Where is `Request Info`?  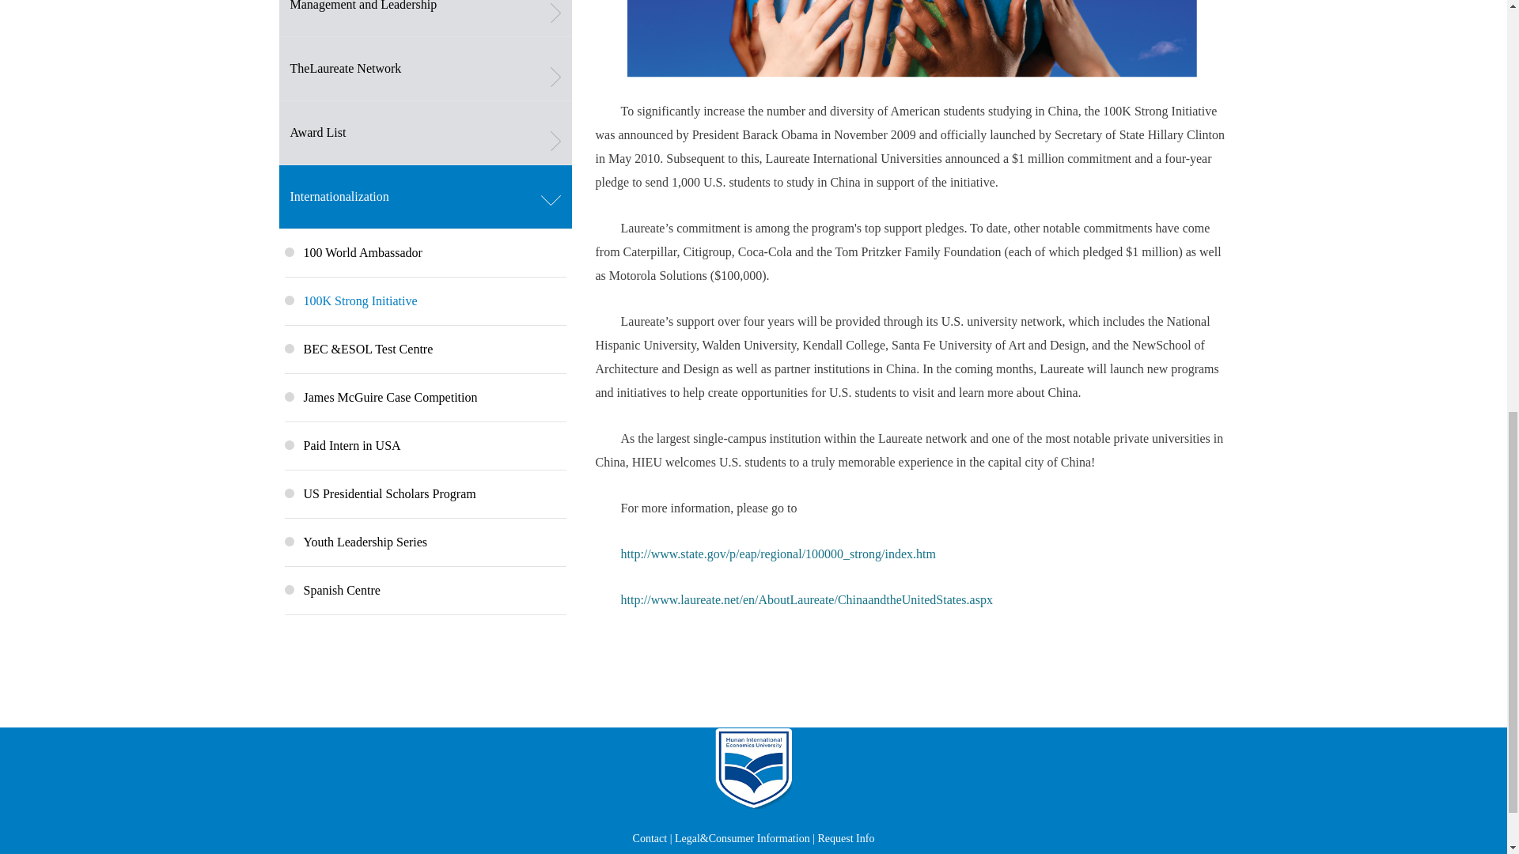 Request Info is located at coordinates (845, 838).